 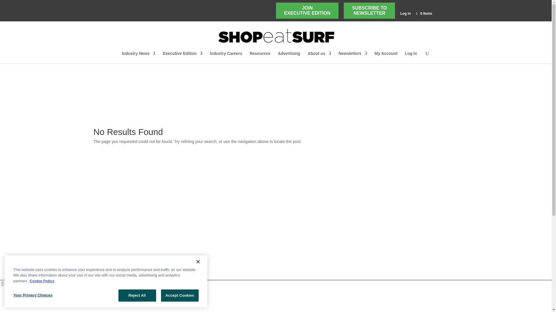 What do you see at coordinates (138, 57) in the screenshot?
I see `Industry Careers` at bounding box center [138, 57].